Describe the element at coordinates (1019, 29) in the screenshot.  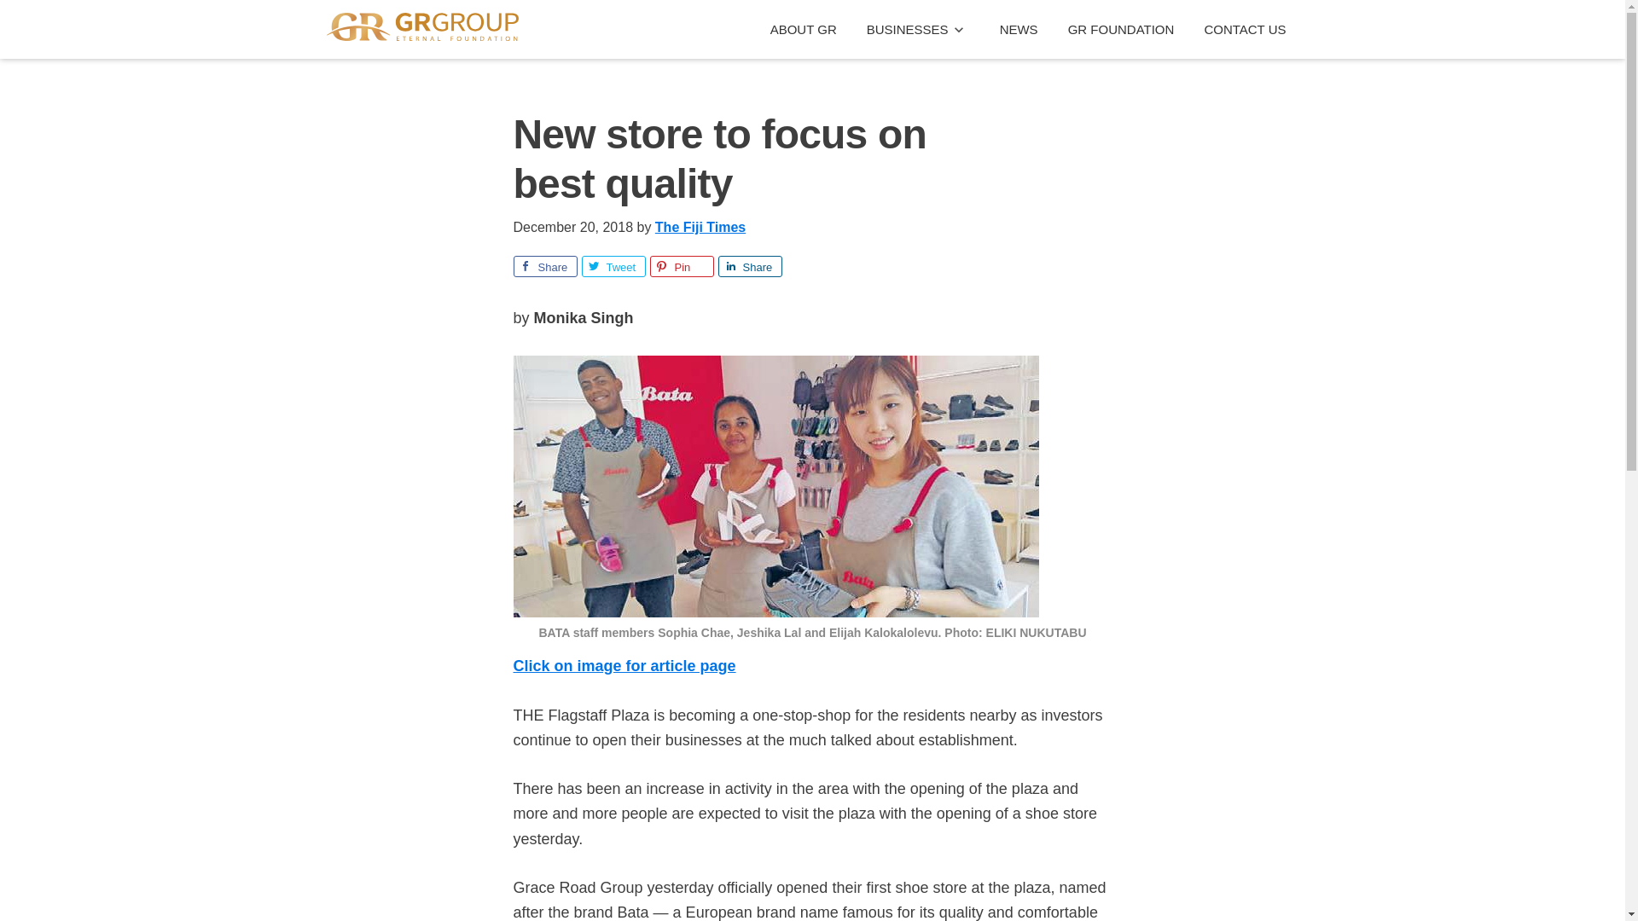
I see `NEWS` at that location.